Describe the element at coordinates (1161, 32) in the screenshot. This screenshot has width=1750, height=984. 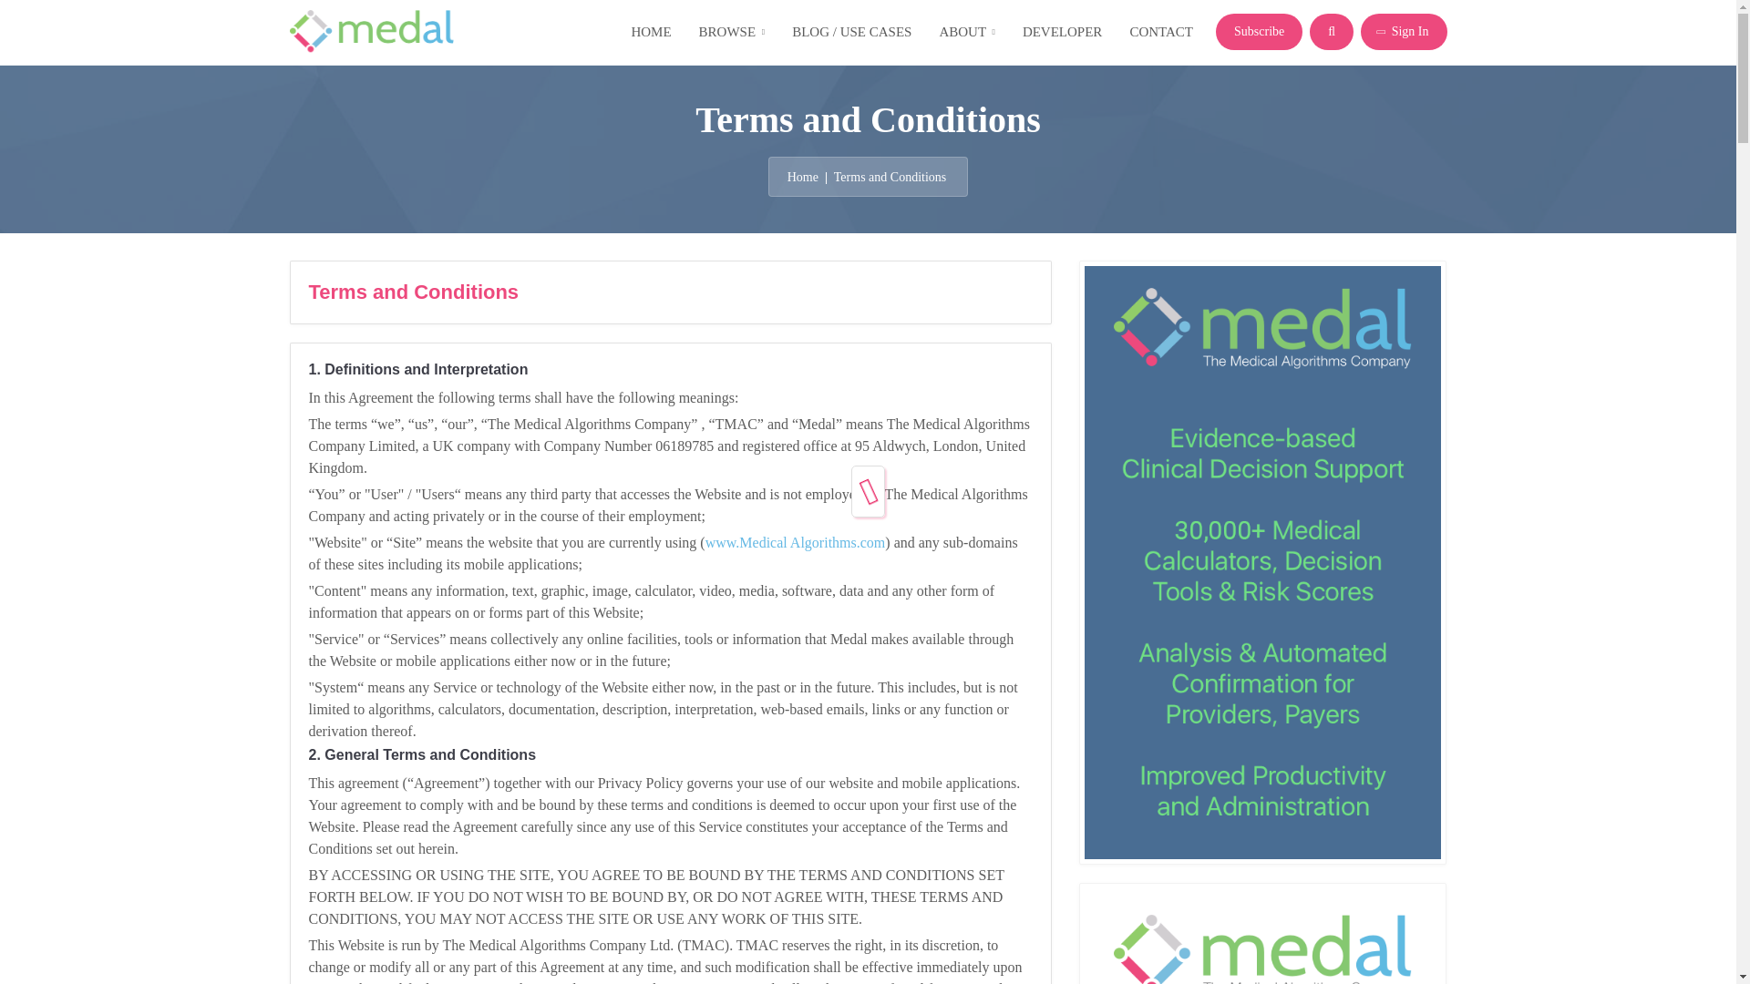
I see `CONTACT` at that location.